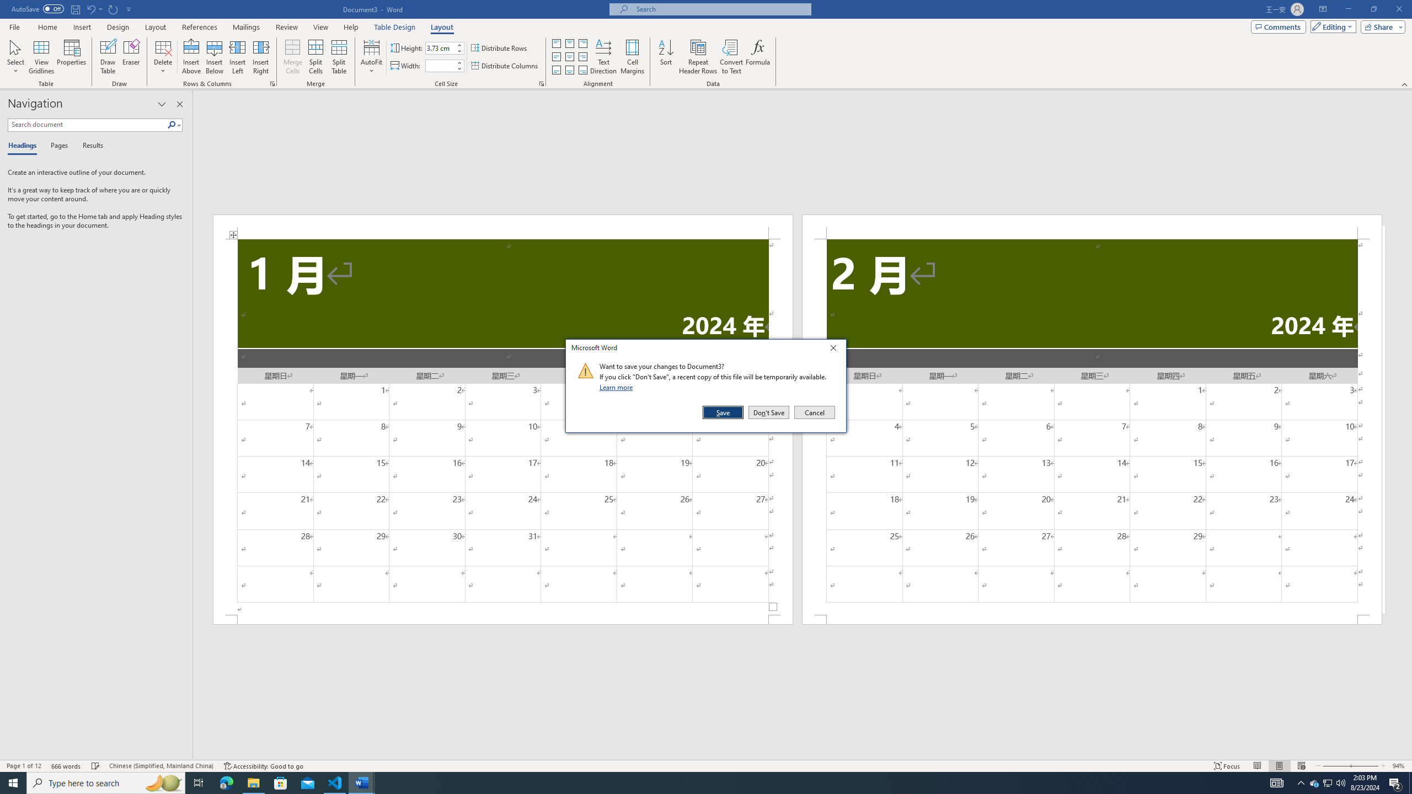 Image resolution: width=1412 pixels, height=794 pixels. I want to click on Restore Down, so click(1373, 9).